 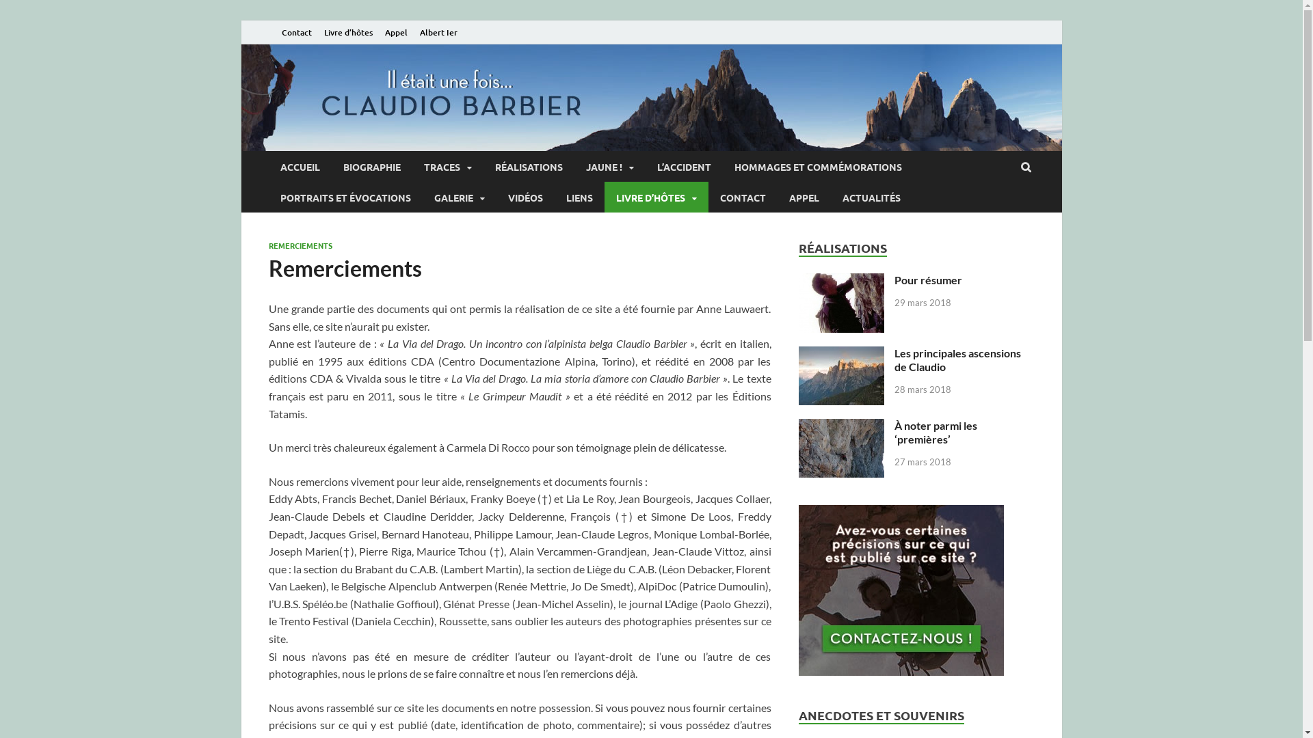 What do you see at coordinates (804, 197) in the screenshot?
I see `APPEL` at bounding box center [804, 197].